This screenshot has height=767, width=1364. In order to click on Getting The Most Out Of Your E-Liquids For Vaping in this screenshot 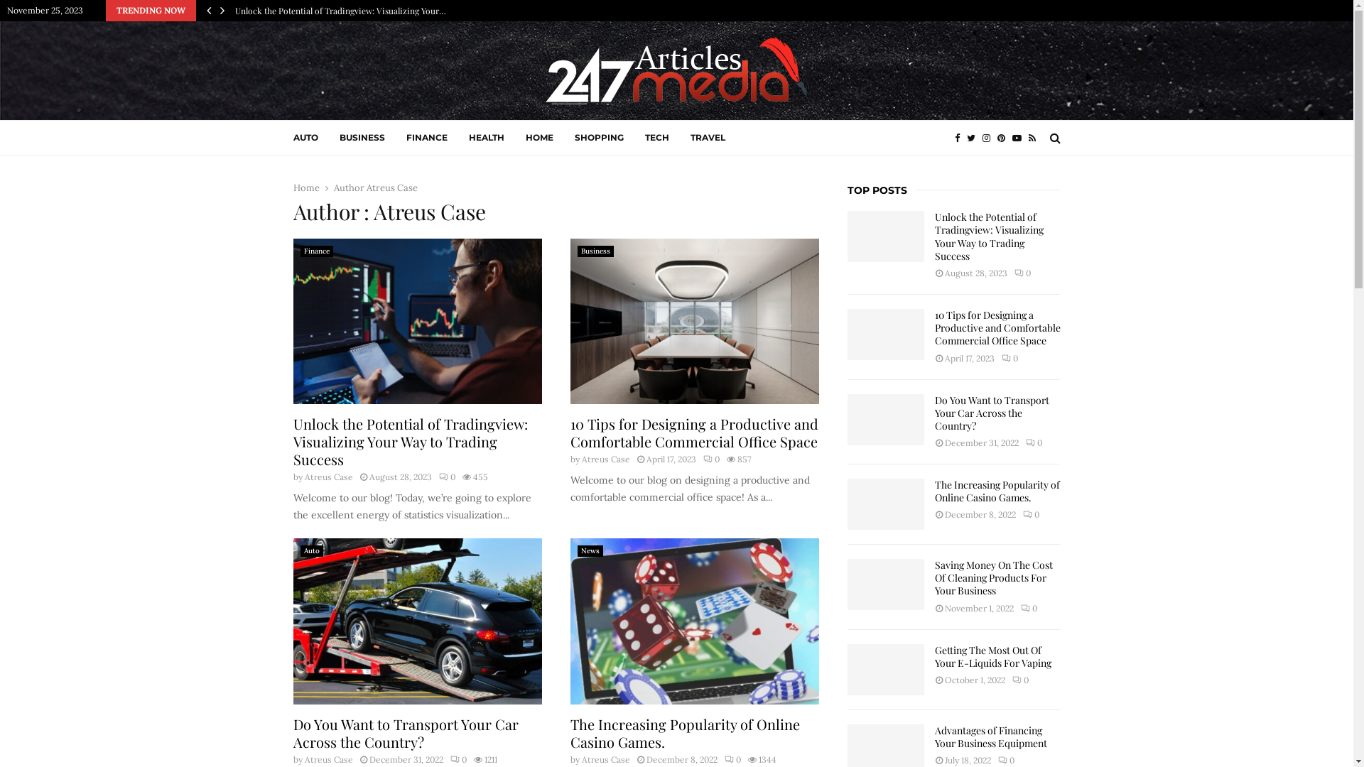, I will do `click(885, 670)`.